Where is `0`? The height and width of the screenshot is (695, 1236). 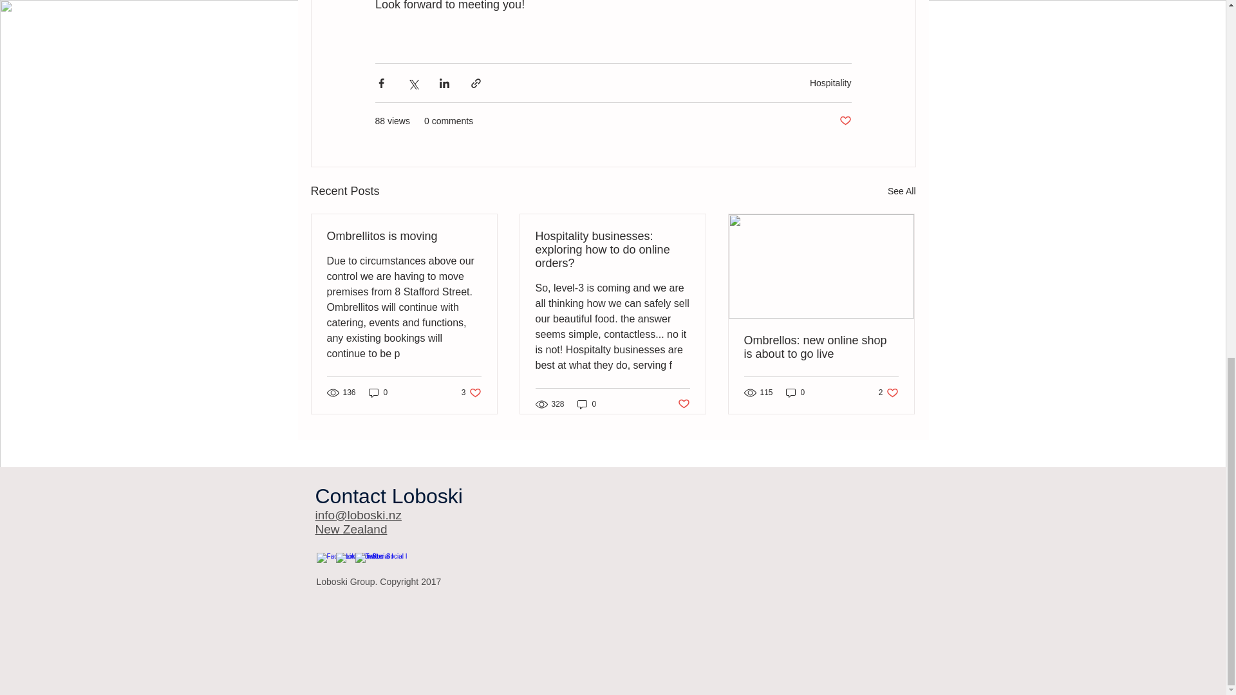 0 is located at coordinates (612, 250).